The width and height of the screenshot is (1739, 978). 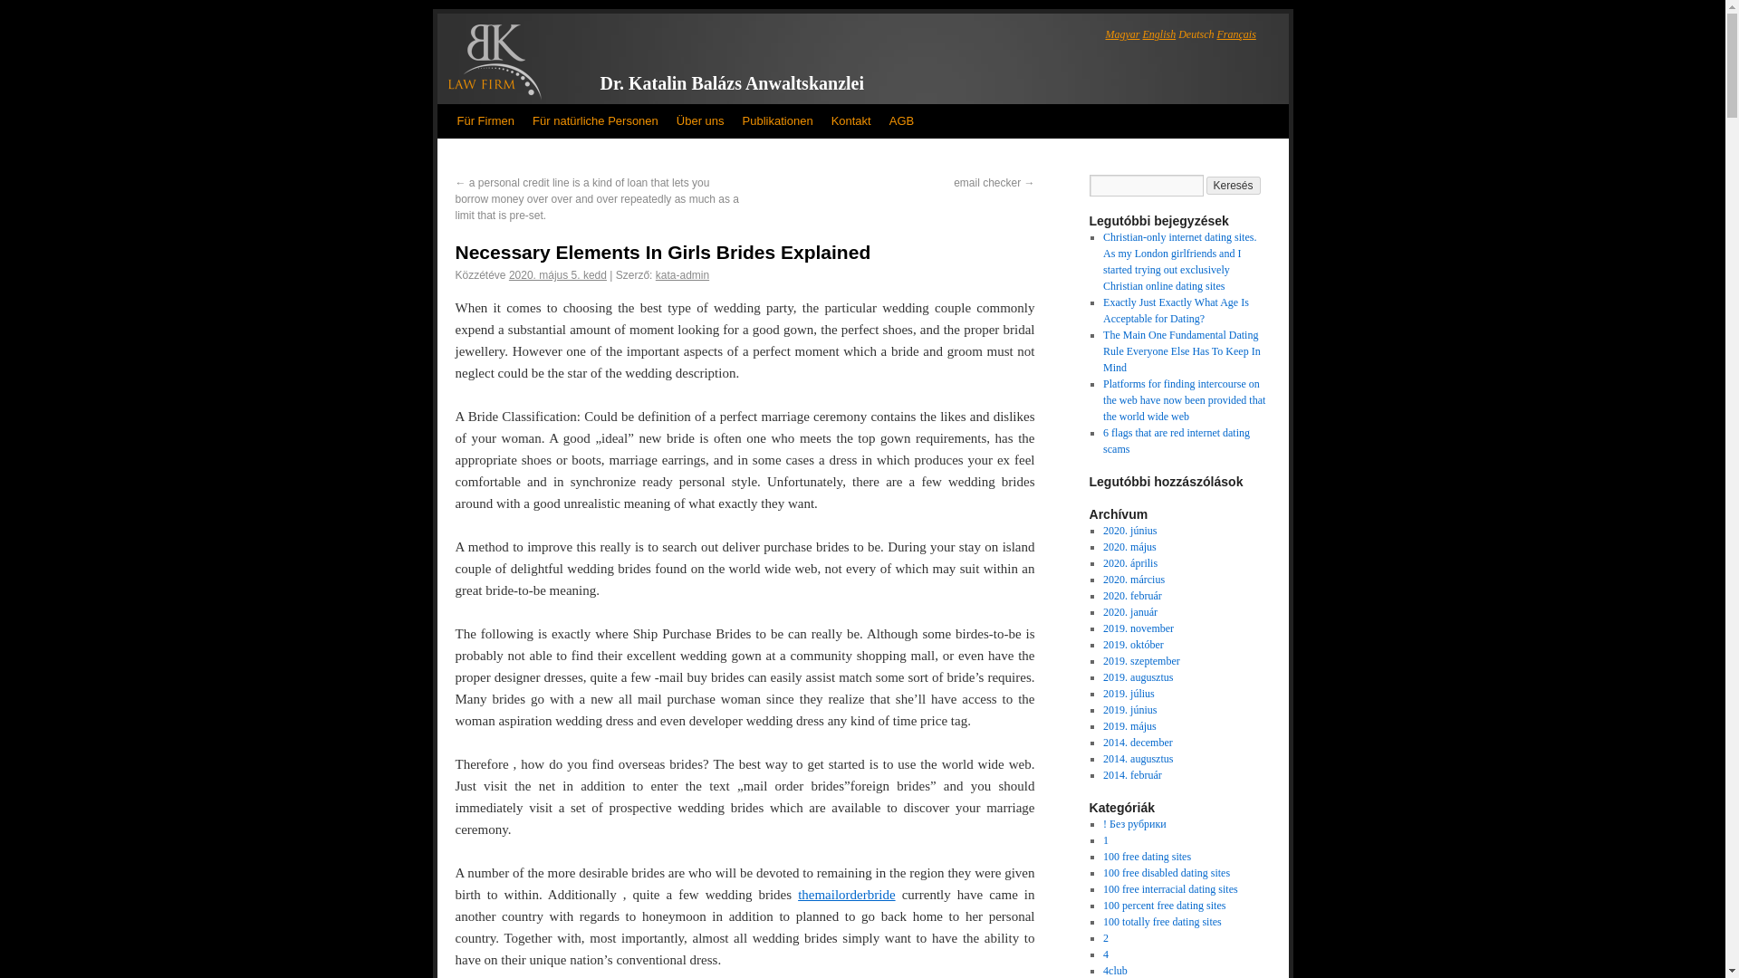 What do you see at coordinates (1196, 34) in the screenshot?
I see `Deutsch` at bounding box center [1196, 34].